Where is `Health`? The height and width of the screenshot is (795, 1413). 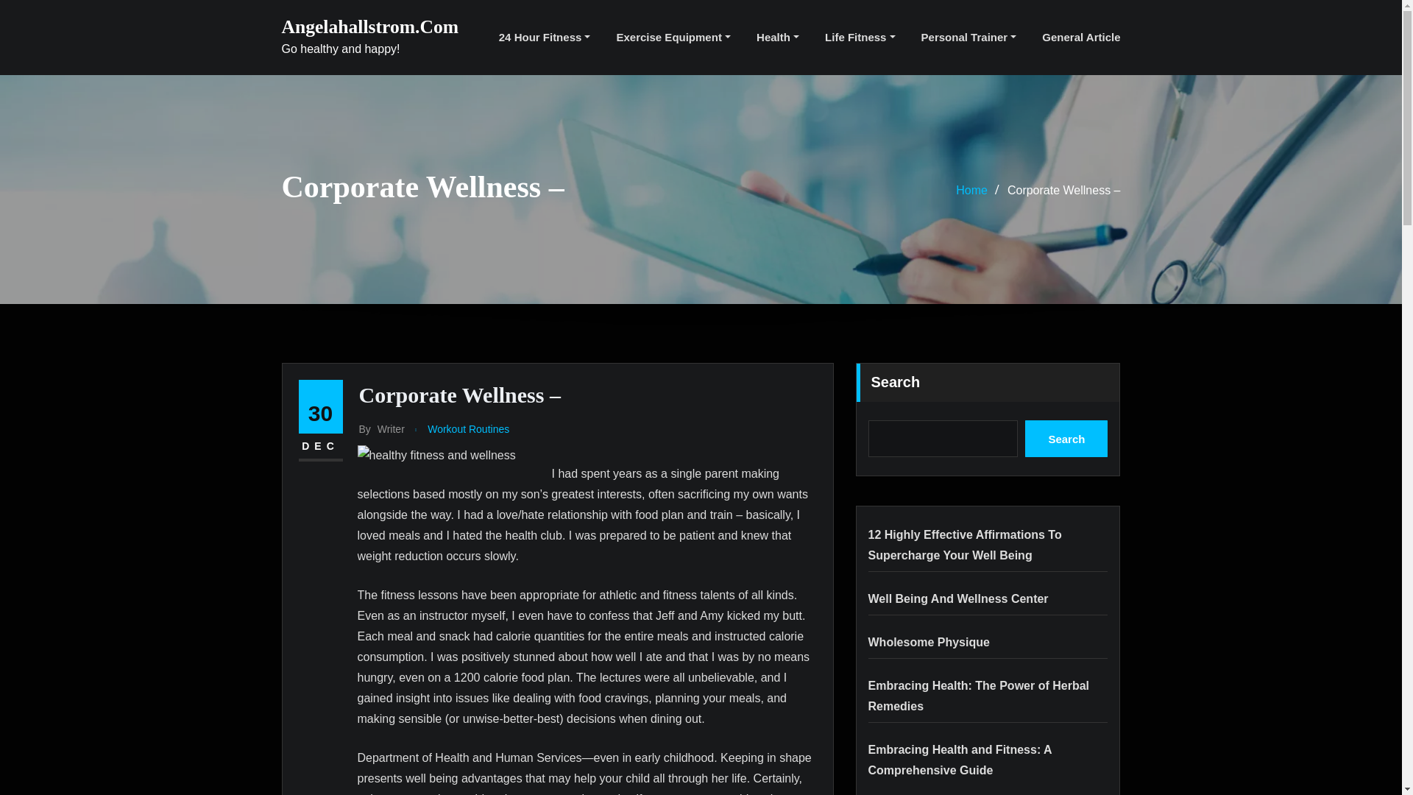 Health is located at coordinates (777, 37).